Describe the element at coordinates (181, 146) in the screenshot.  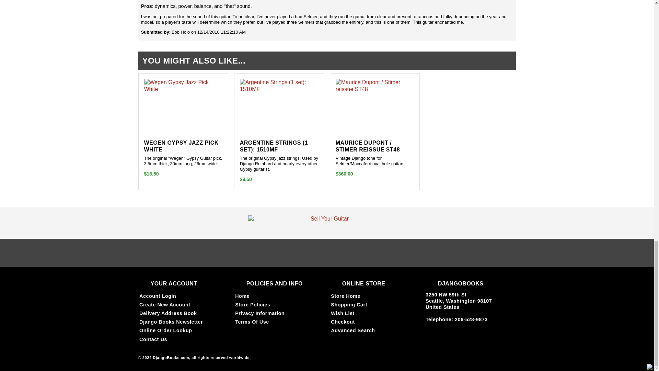
I see `WEGEN GYPSY JAZZ PICK WHITE` at that location.